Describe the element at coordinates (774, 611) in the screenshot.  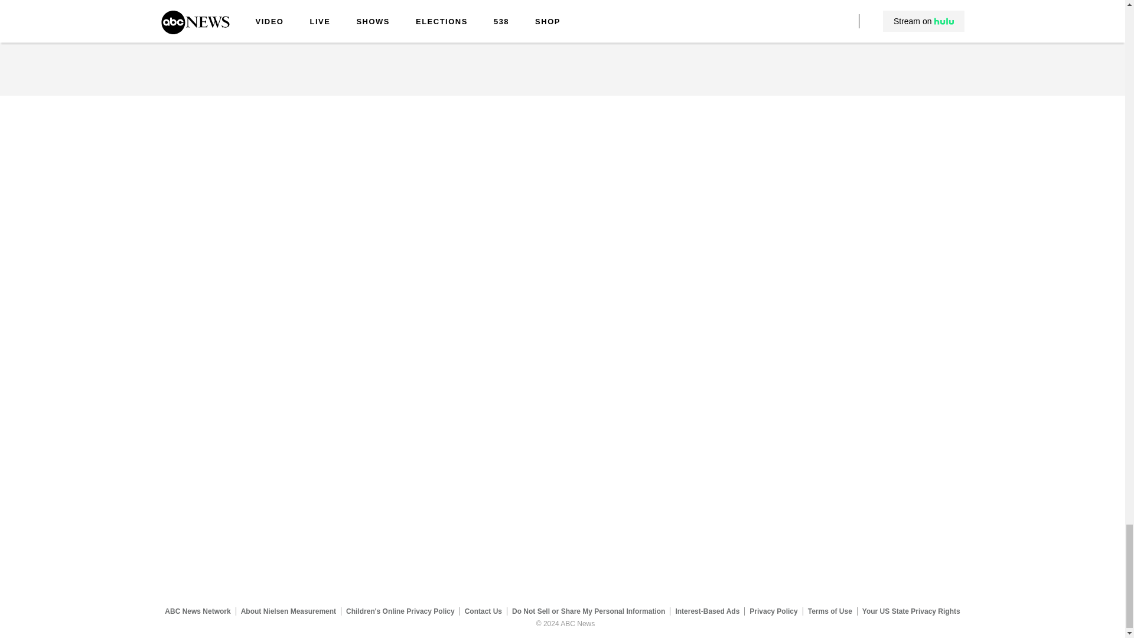
I see `Privacy Policy` at that location.